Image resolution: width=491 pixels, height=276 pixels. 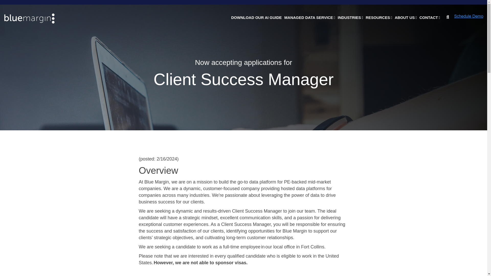 What do you see at coordinates (379, 17) in the screenshot?
I see `RESOURCES` at bounding box center [379, 17].